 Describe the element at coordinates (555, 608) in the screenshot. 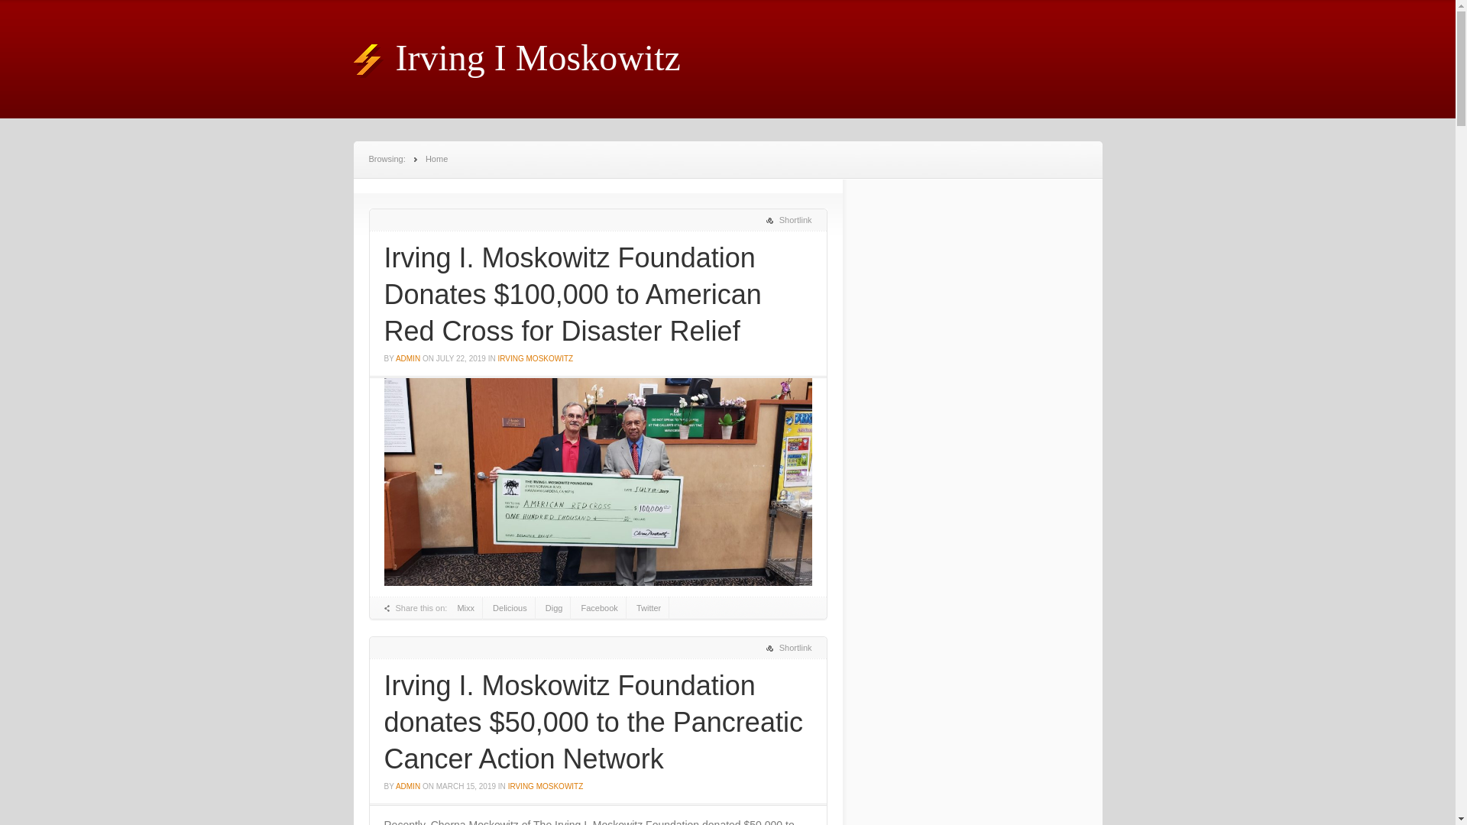

I see `Digg` at that location.